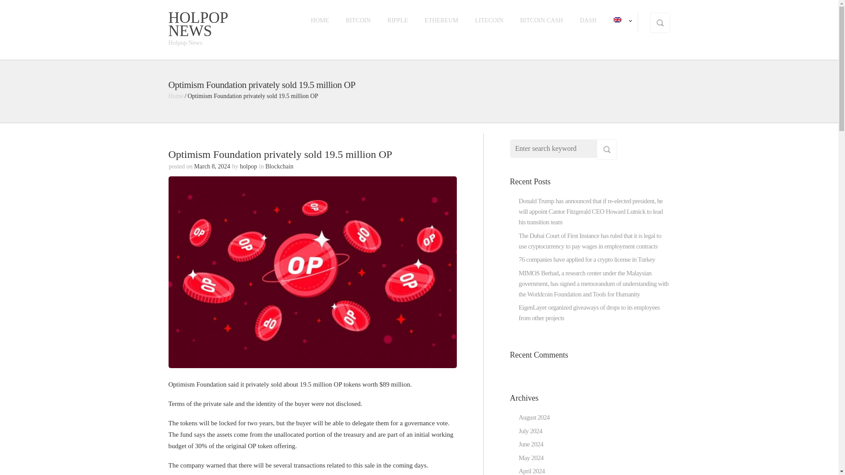 This screenshot has width=845, height=475. What do you see at coordinates (198, 24) in the screenshot?
I see `HOLPOP NEWS` at bounding box center [198, 24].